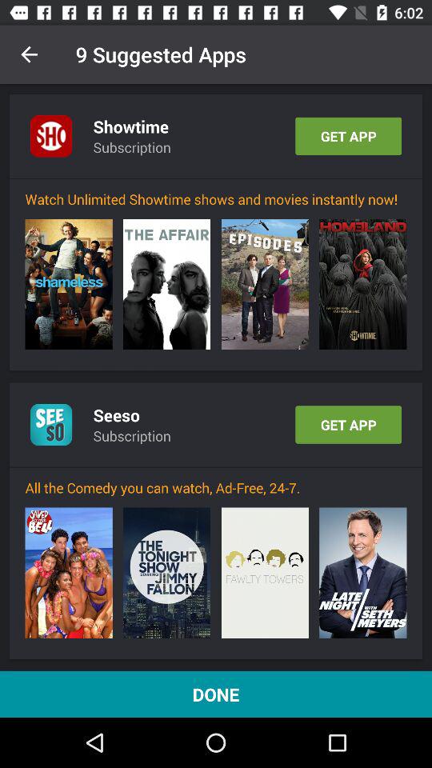 Image resolution: width=432 pixels, height=768 pixels. I want to click on open all the comedy item, so click(216, 488).